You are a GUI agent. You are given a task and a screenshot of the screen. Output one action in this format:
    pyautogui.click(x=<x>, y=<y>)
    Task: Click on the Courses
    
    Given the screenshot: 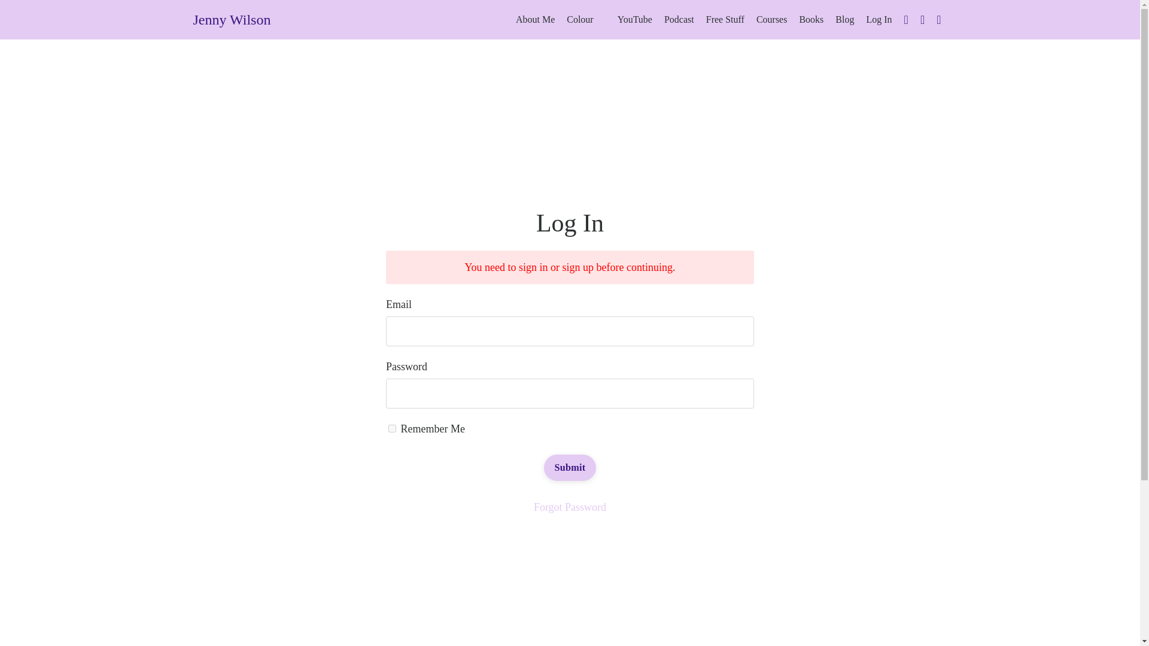 What is the action you would take?
    pyautogui.click(x=771, y=20)
    